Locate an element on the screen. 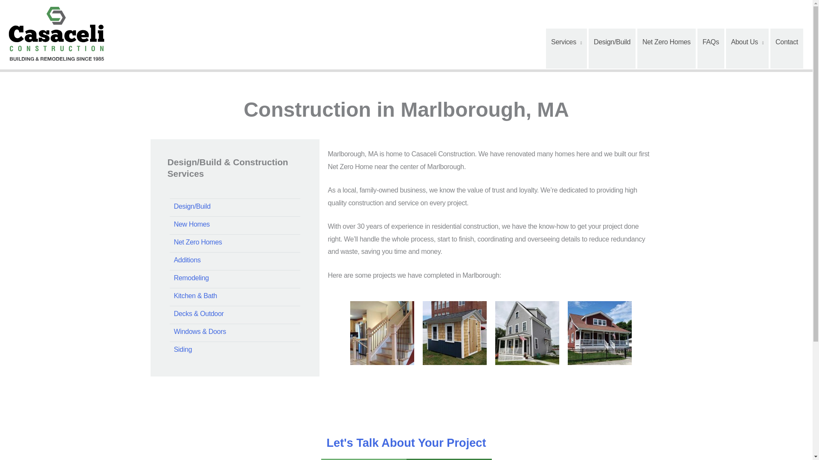 Image resolution: width=819 pixels, height=460 pixels. Services is located at coordinates (566, 48).